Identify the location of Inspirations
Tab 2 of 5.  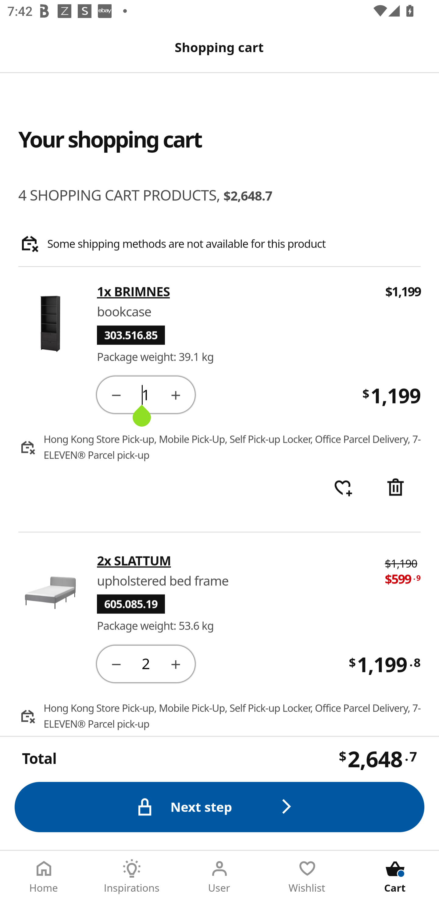
(132, 876).